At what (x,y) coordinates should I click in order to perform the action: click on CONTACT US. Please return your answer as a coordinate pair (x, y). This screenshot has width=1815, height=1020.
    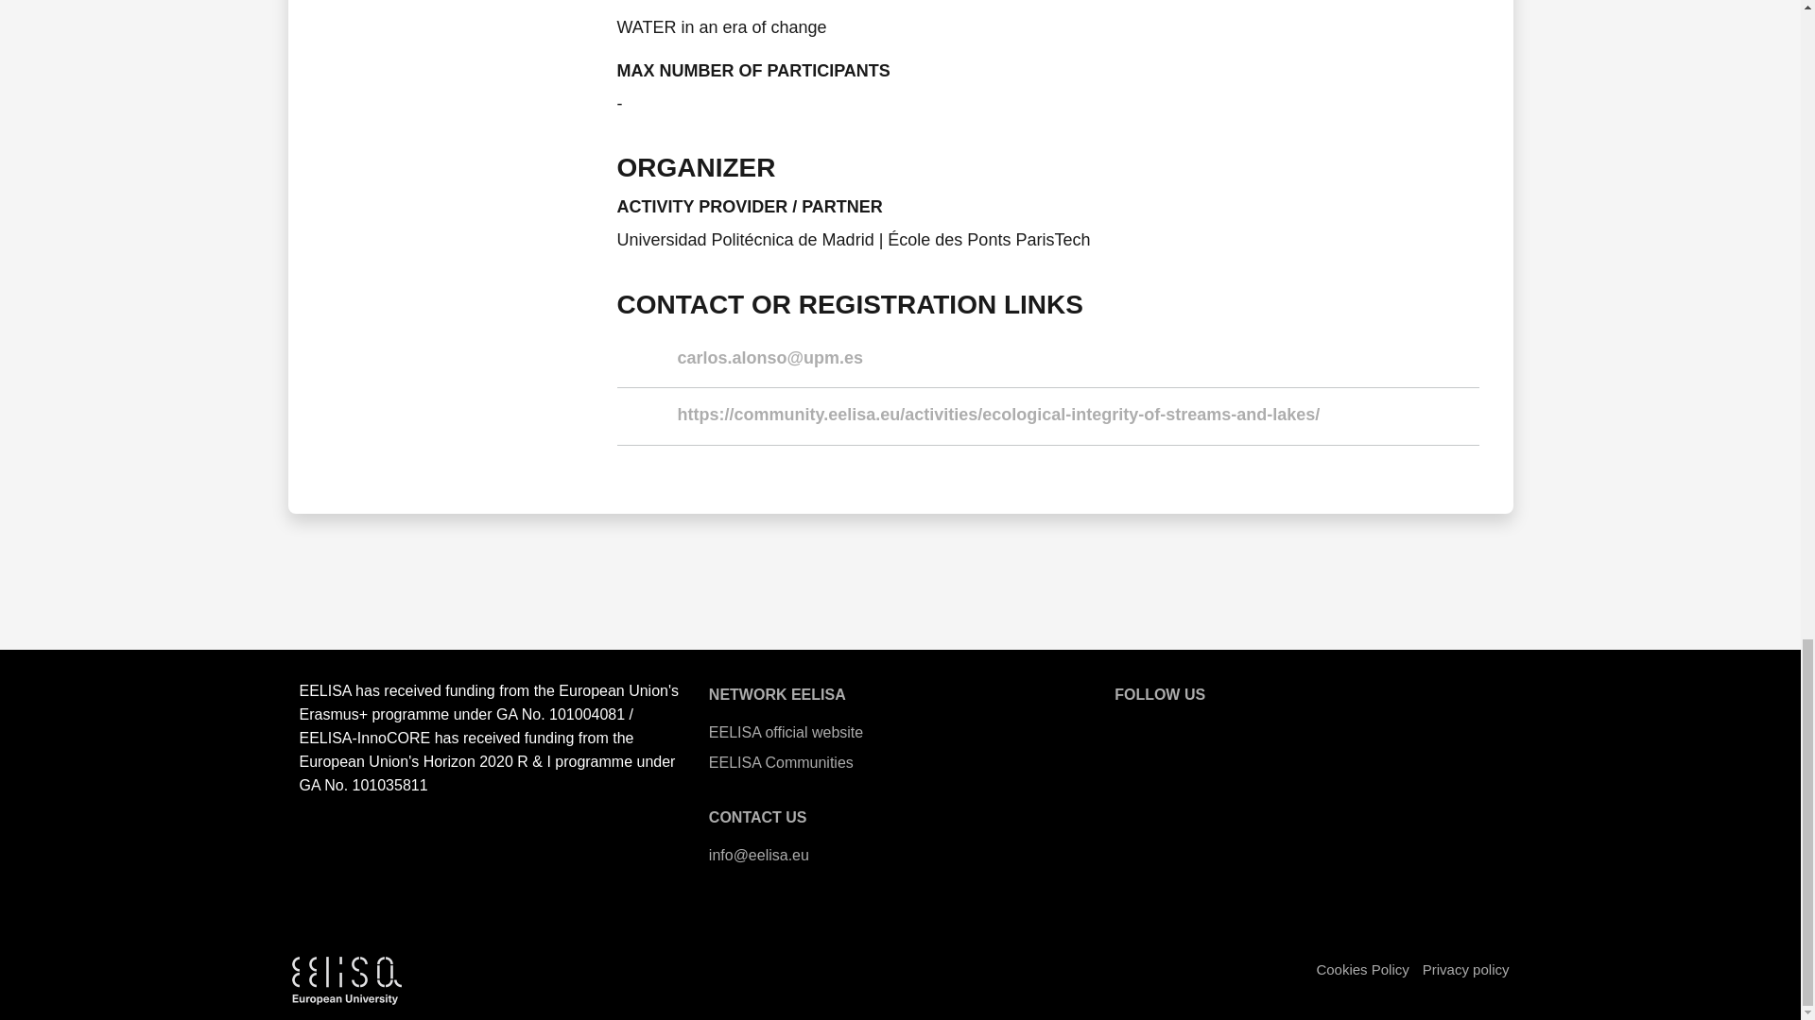
    Looking at the image, I should click on (758, 817).